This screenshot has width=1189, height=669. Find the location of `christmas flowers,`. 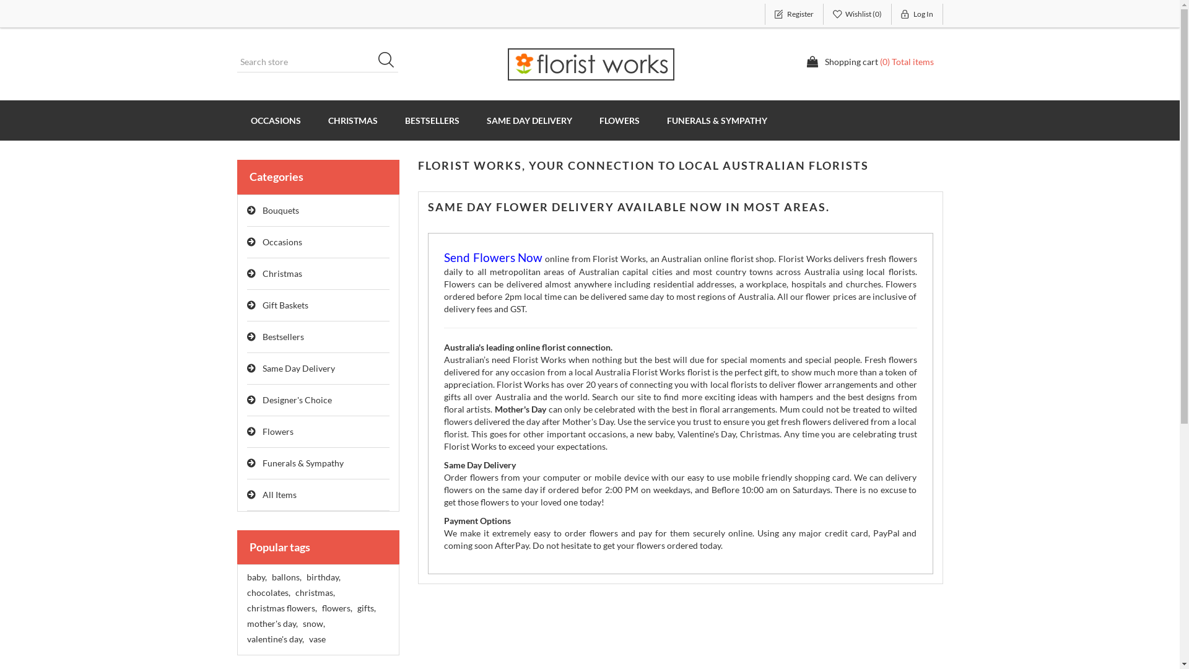

christmas flowers, is located at coordinates (281, 608).